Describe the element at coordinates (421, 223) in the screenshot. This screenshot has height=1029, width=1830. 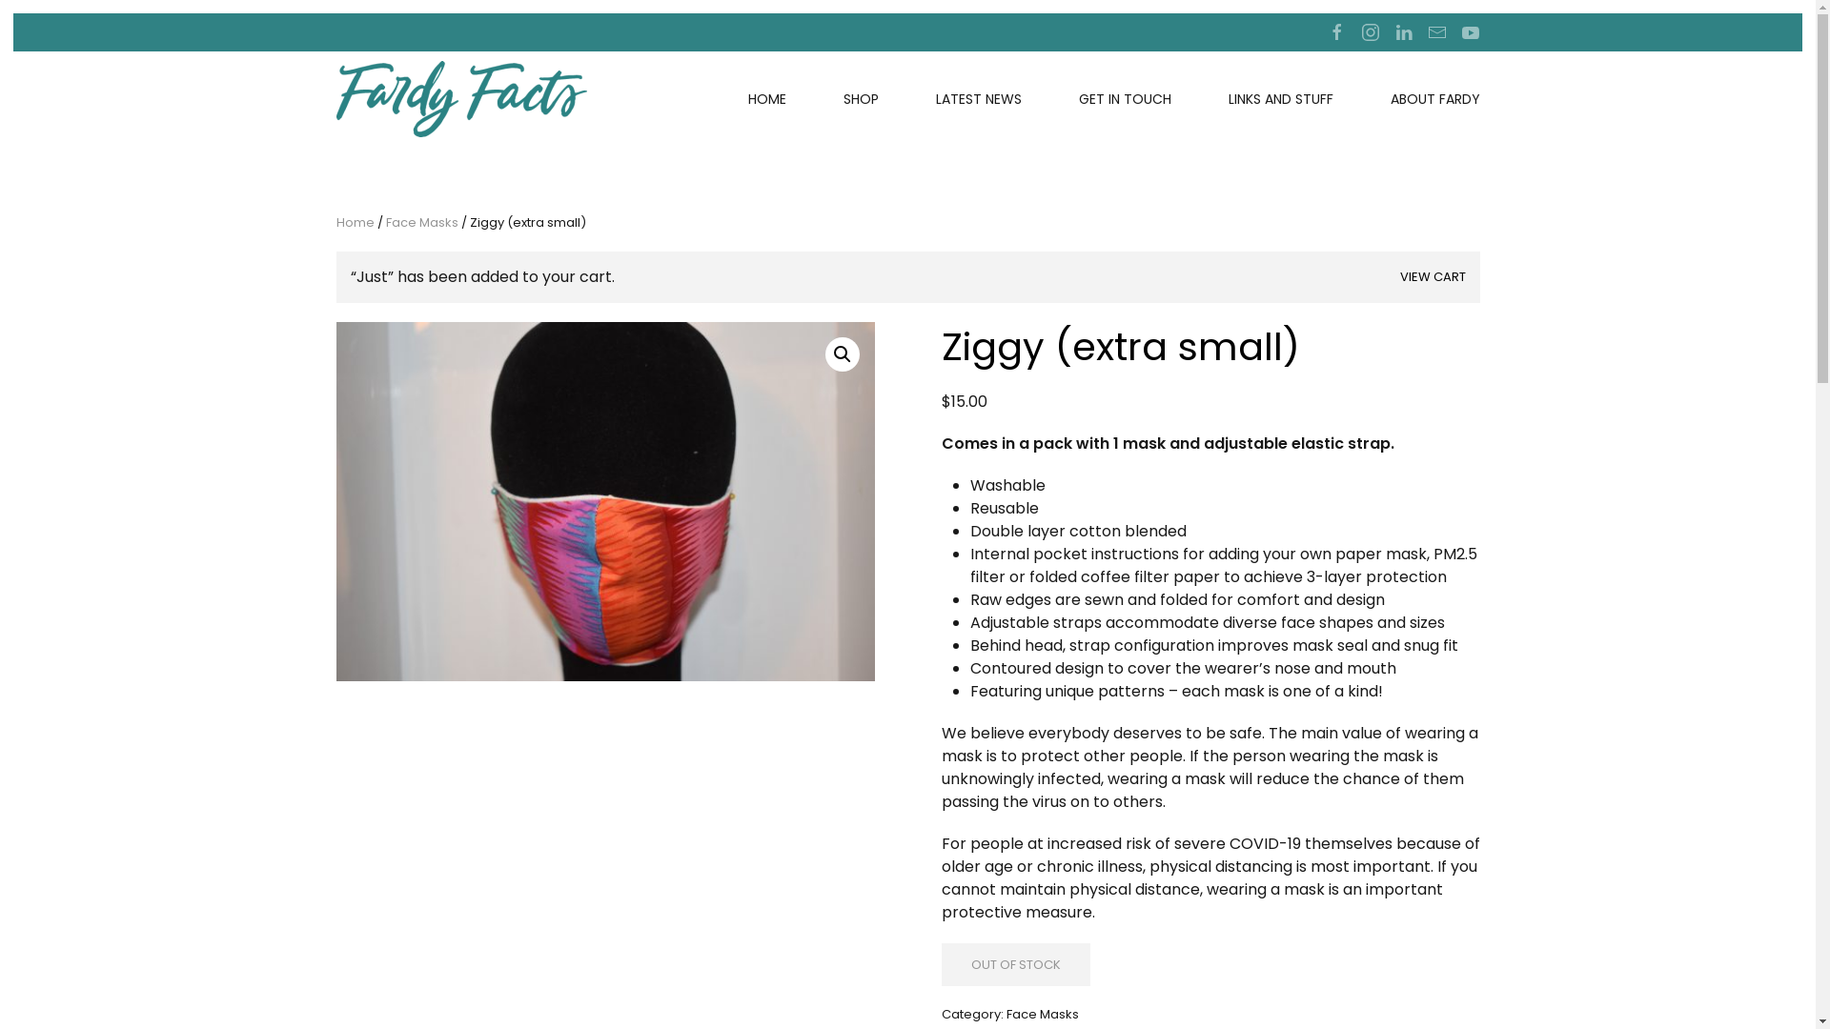
I see `Face Masks` at that location.